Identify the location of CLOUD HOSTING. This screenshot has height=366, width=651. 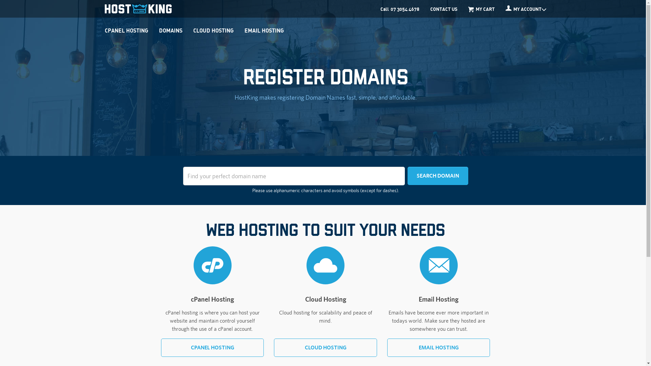
(325, 348).